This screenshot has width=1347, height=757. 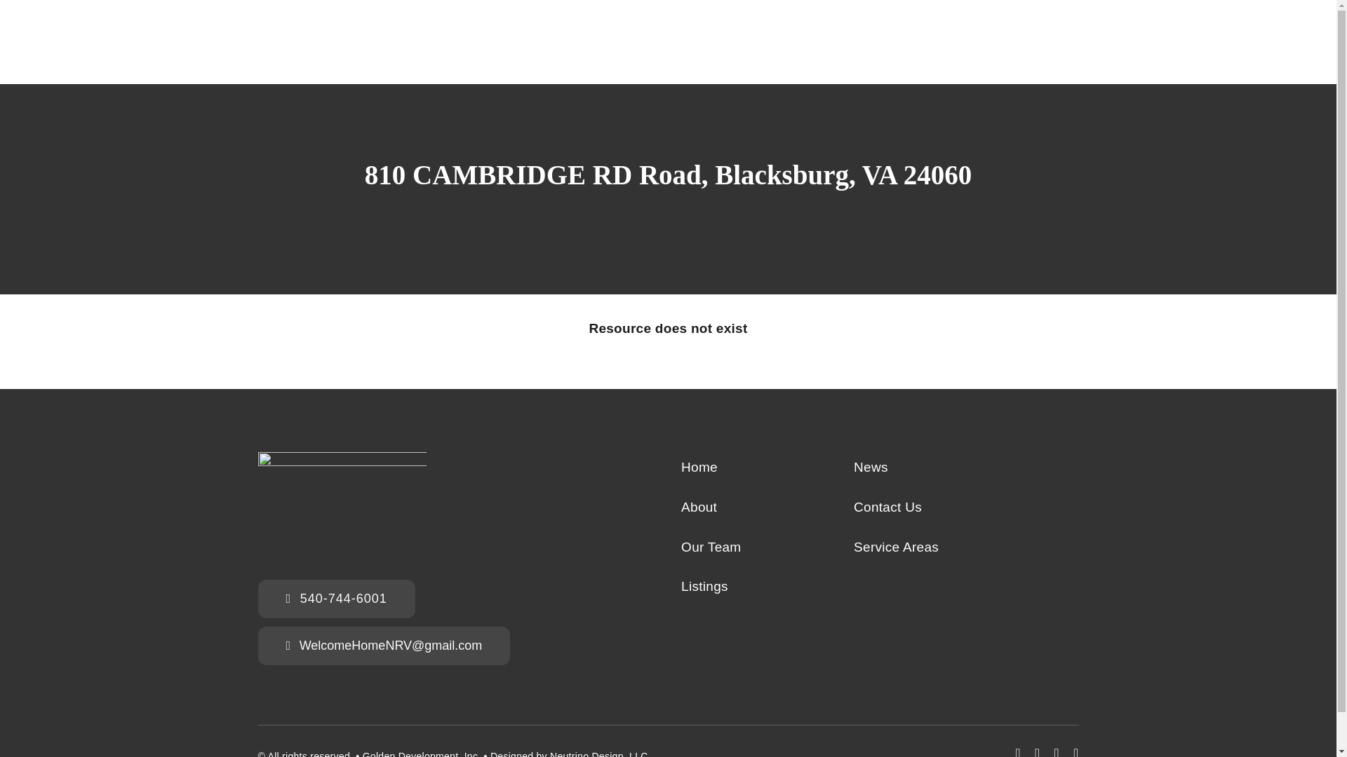 I want to click on About, so click(x=755, y=509).